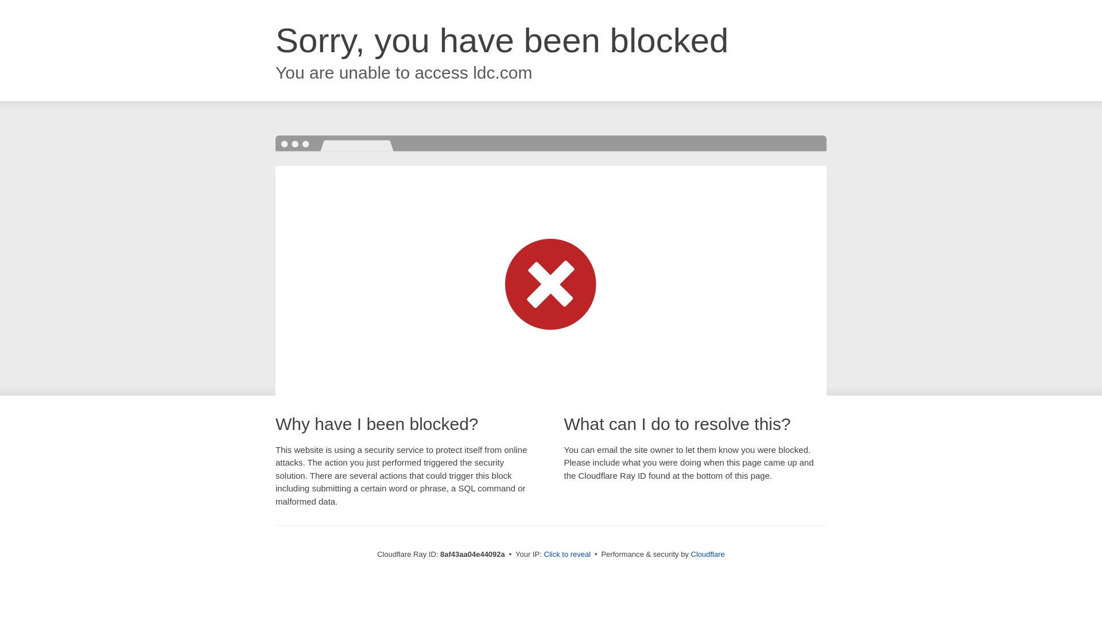 The width and height of the screenshot is (1102, 620). Describe the element at coordinates (567, 555) in the screenshot. I see `Click to reveal` at that location.